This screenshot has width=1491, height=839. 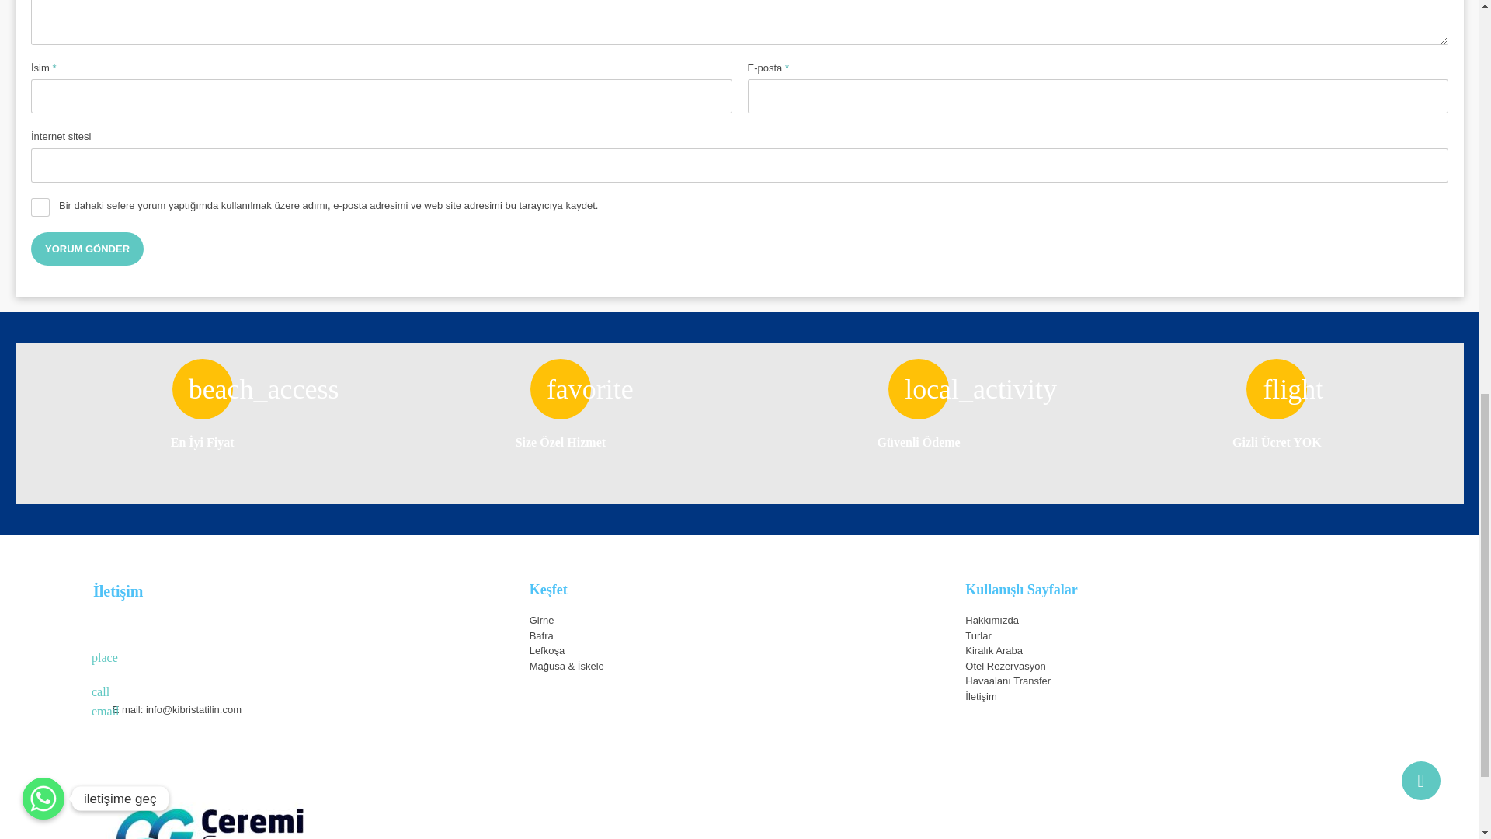 I want to click on Girne, so click(x=542, y=620).